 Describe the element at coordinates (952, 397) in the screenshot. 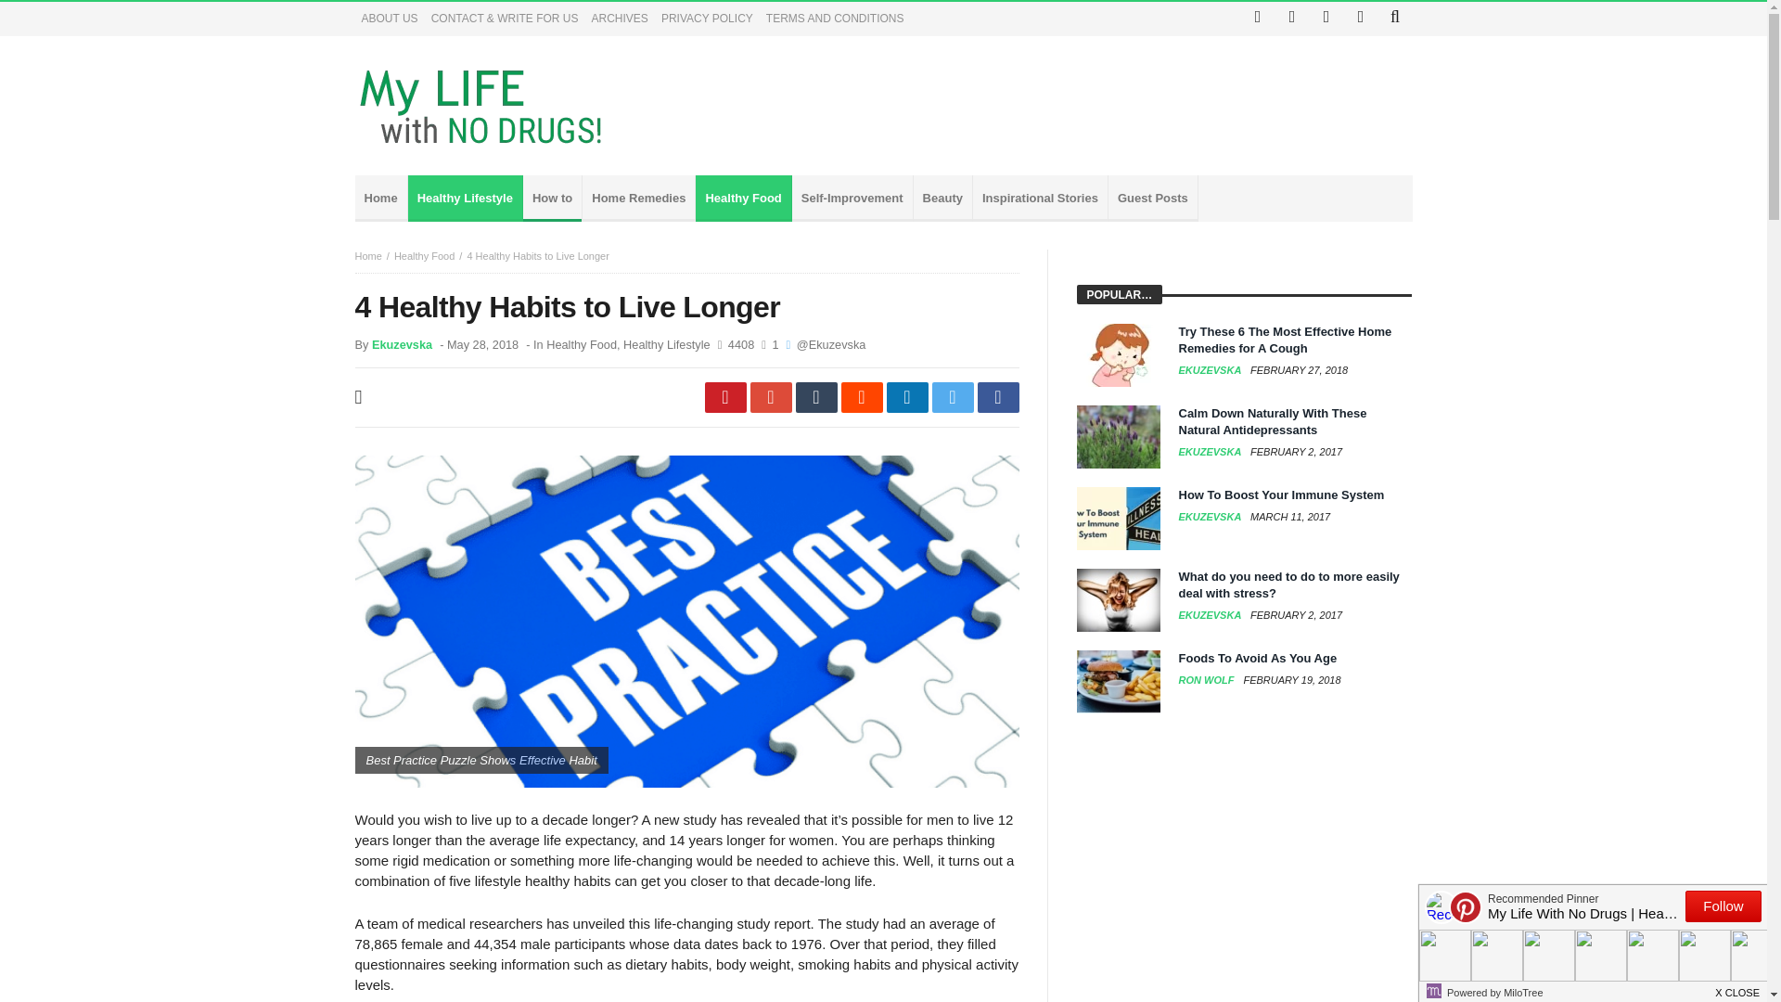

I see `twitter` at that location.